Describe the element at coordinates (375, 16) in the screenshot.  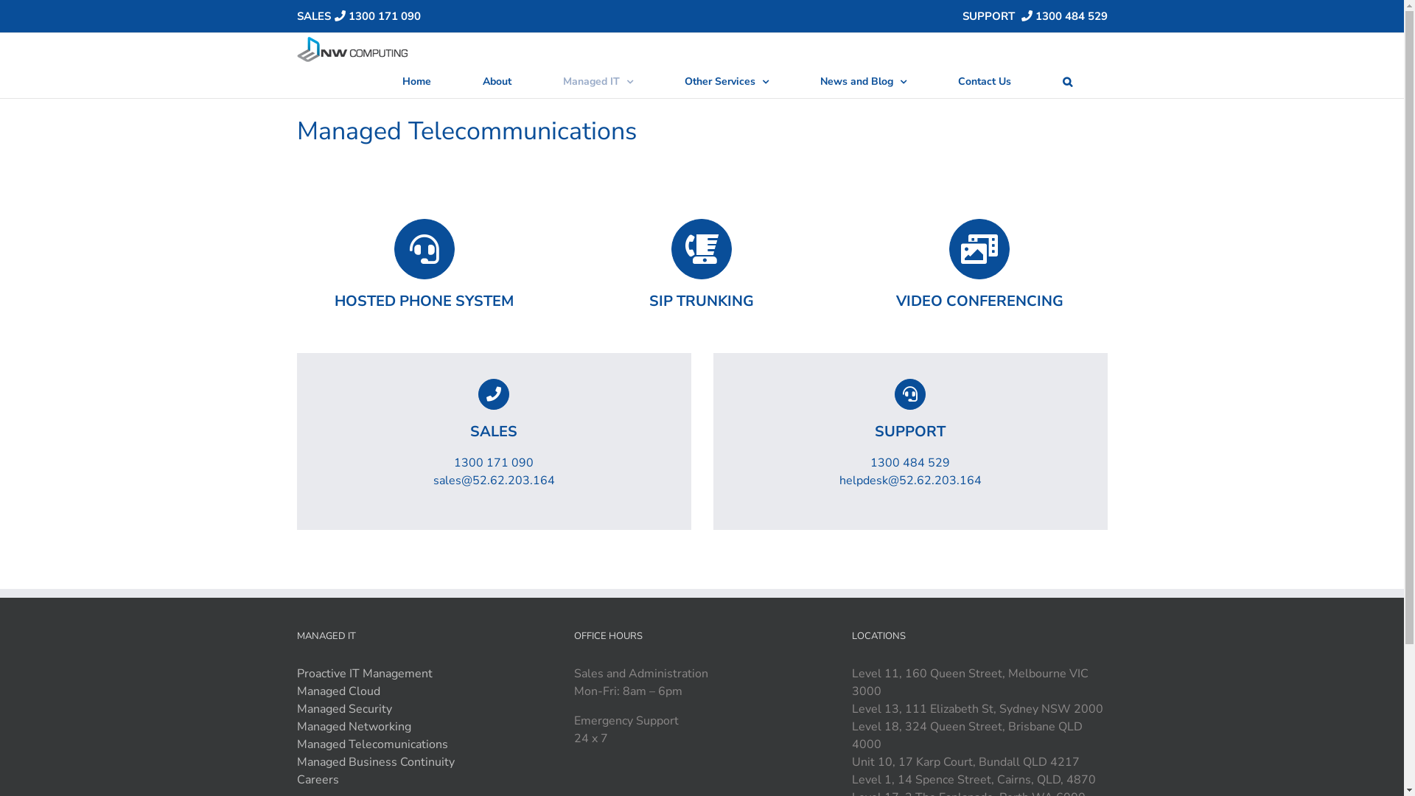
I see `1300 171 090` at that location.